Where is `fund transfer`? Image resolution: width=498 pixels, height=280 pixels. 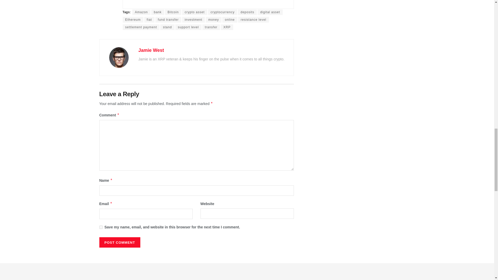
fund transfer is located at coordinates (168, 20).